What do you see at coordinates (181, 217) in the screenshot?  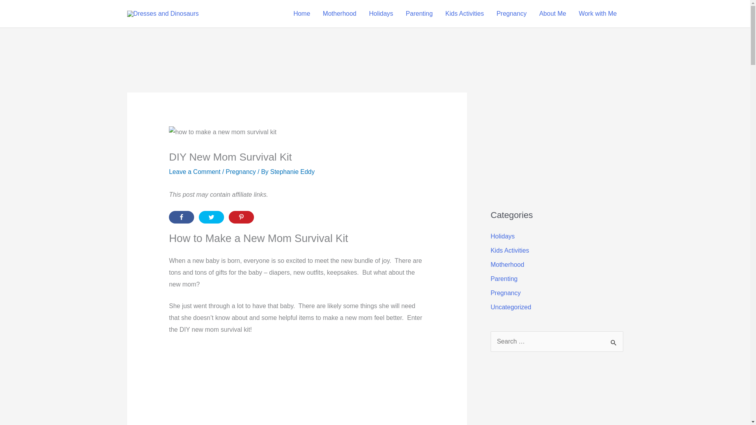 I see `Share on Facebook` at bounding box center [181, 217].